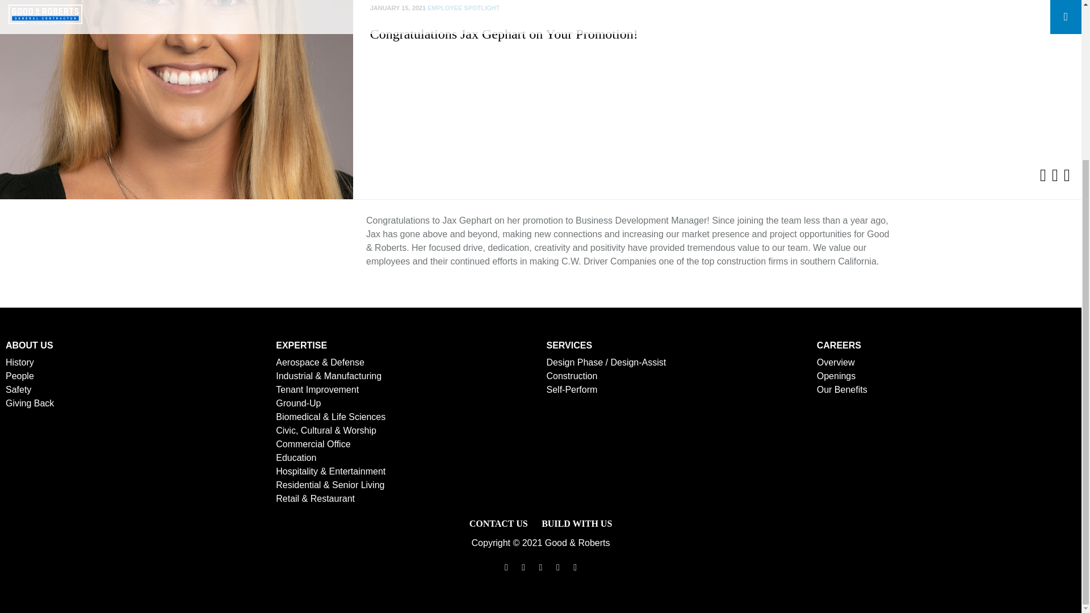  Describe the element at coordinates (18, 389) in the screenshot. I see `Safety` at that location.